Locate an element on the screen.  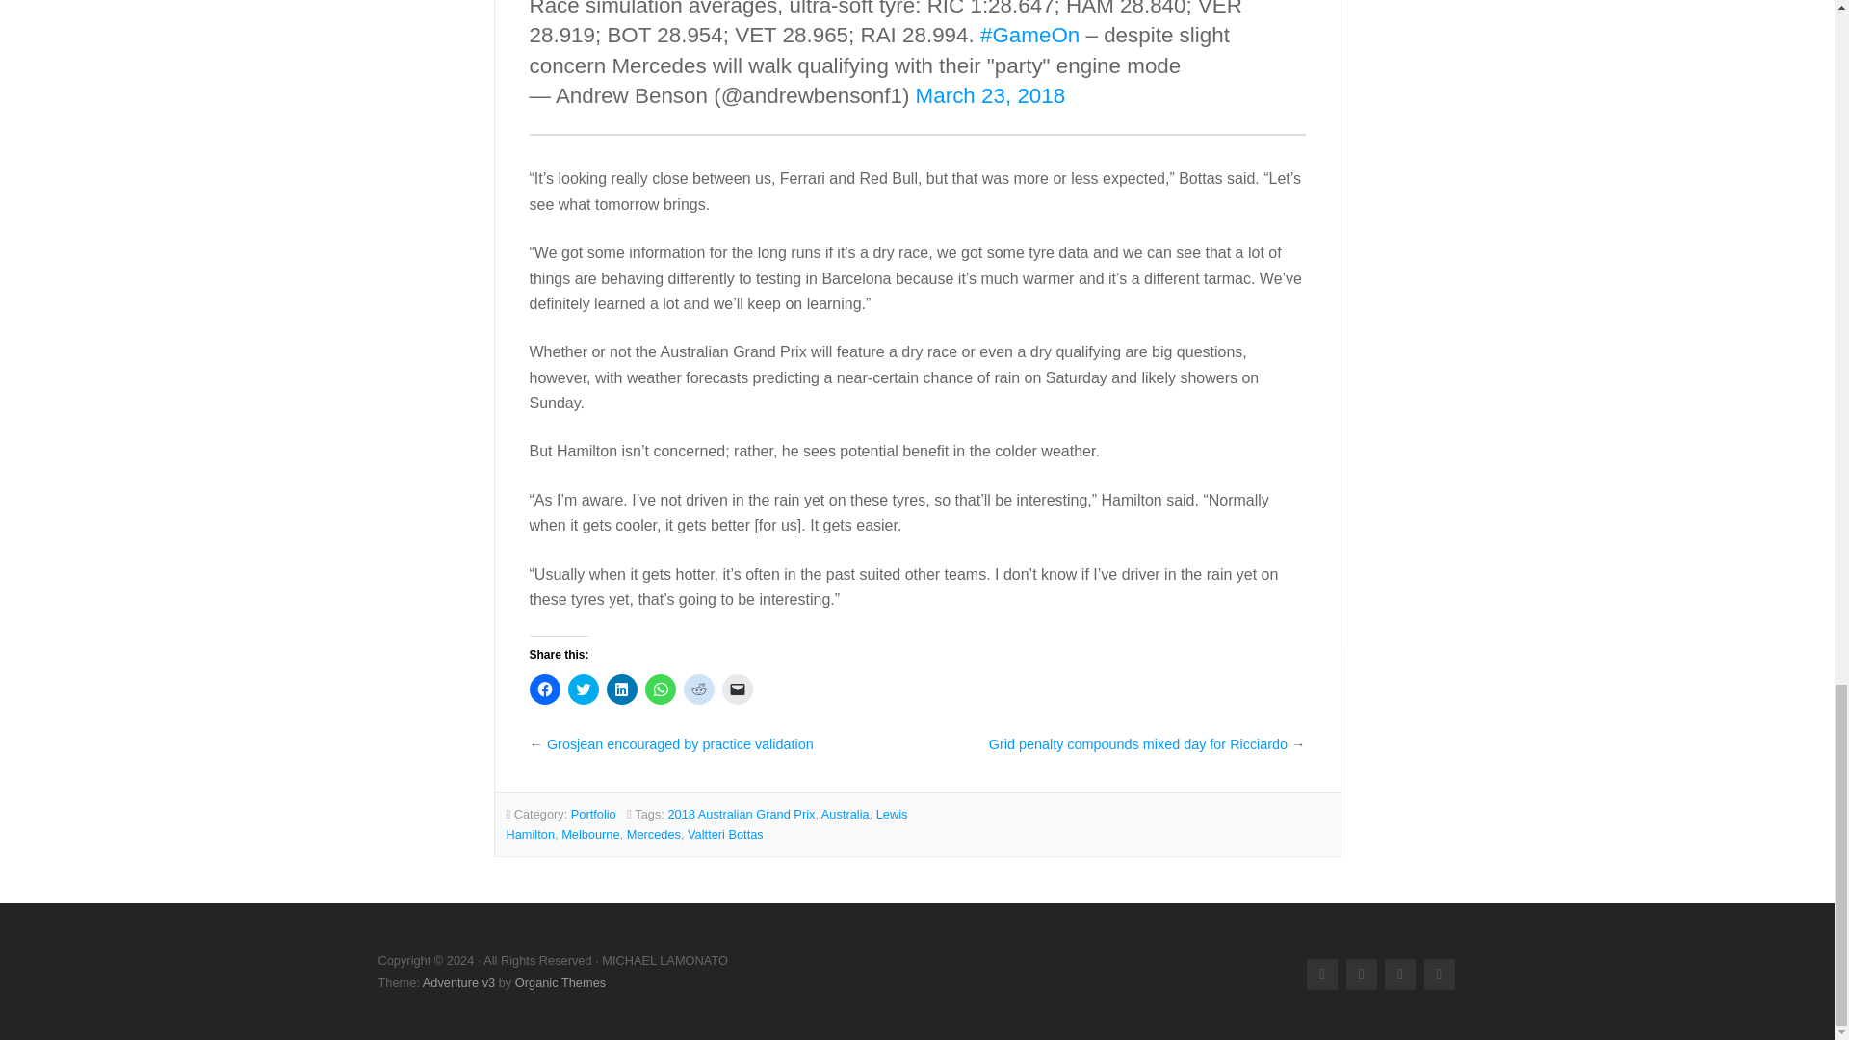
Mercedes is located at coordinates (653, 834).